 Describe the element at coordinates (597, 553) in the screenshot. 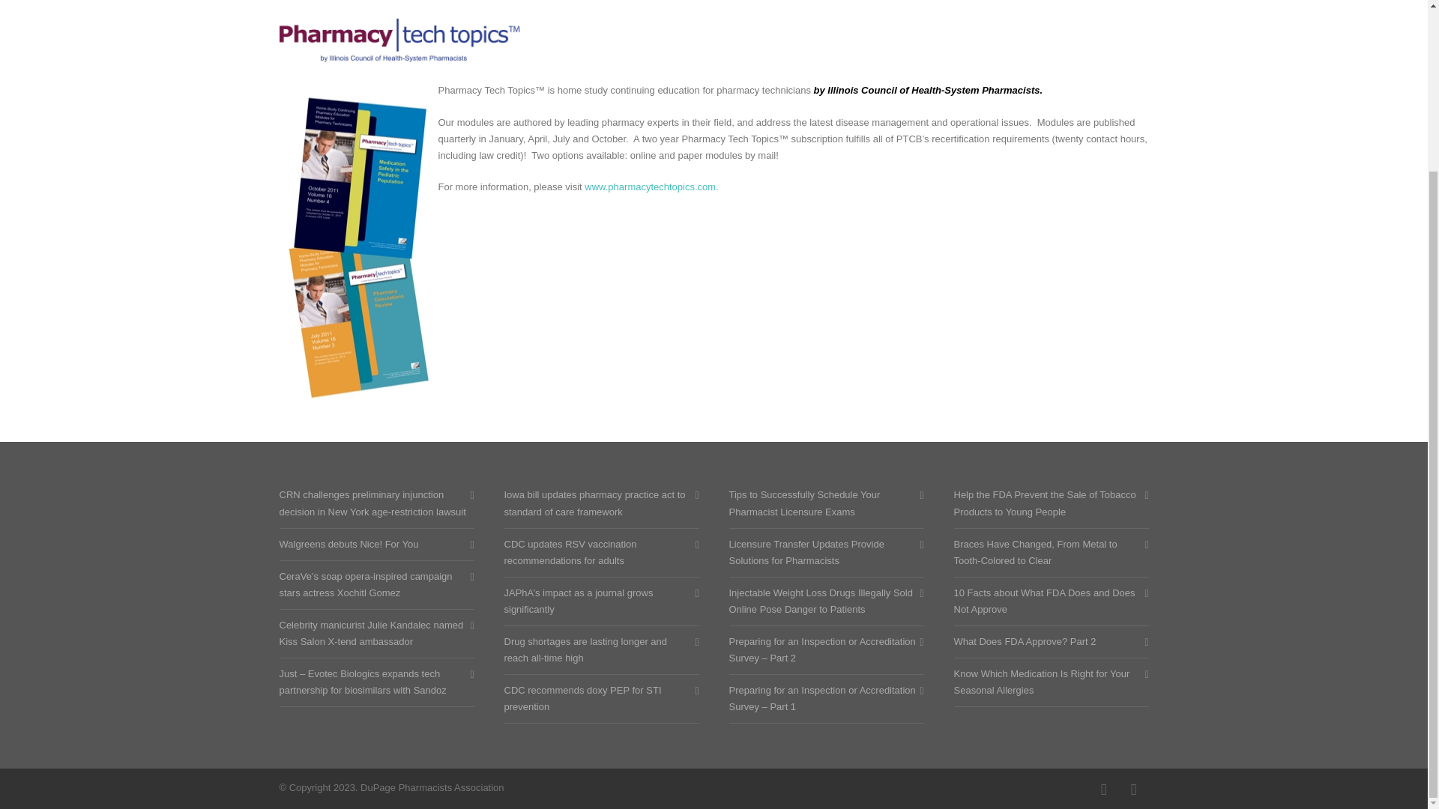

I see `CDC updates RSV vaccination recommendations for adults` at that location.